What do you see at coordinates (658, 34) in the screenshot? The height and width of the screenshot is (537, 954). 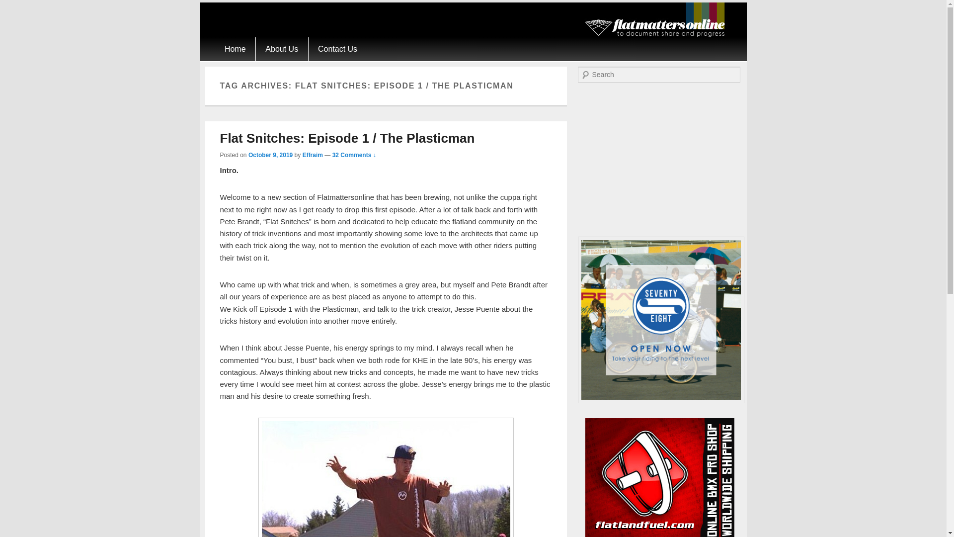 I see `Flat Matters Online` at bounding box center [658, 34].